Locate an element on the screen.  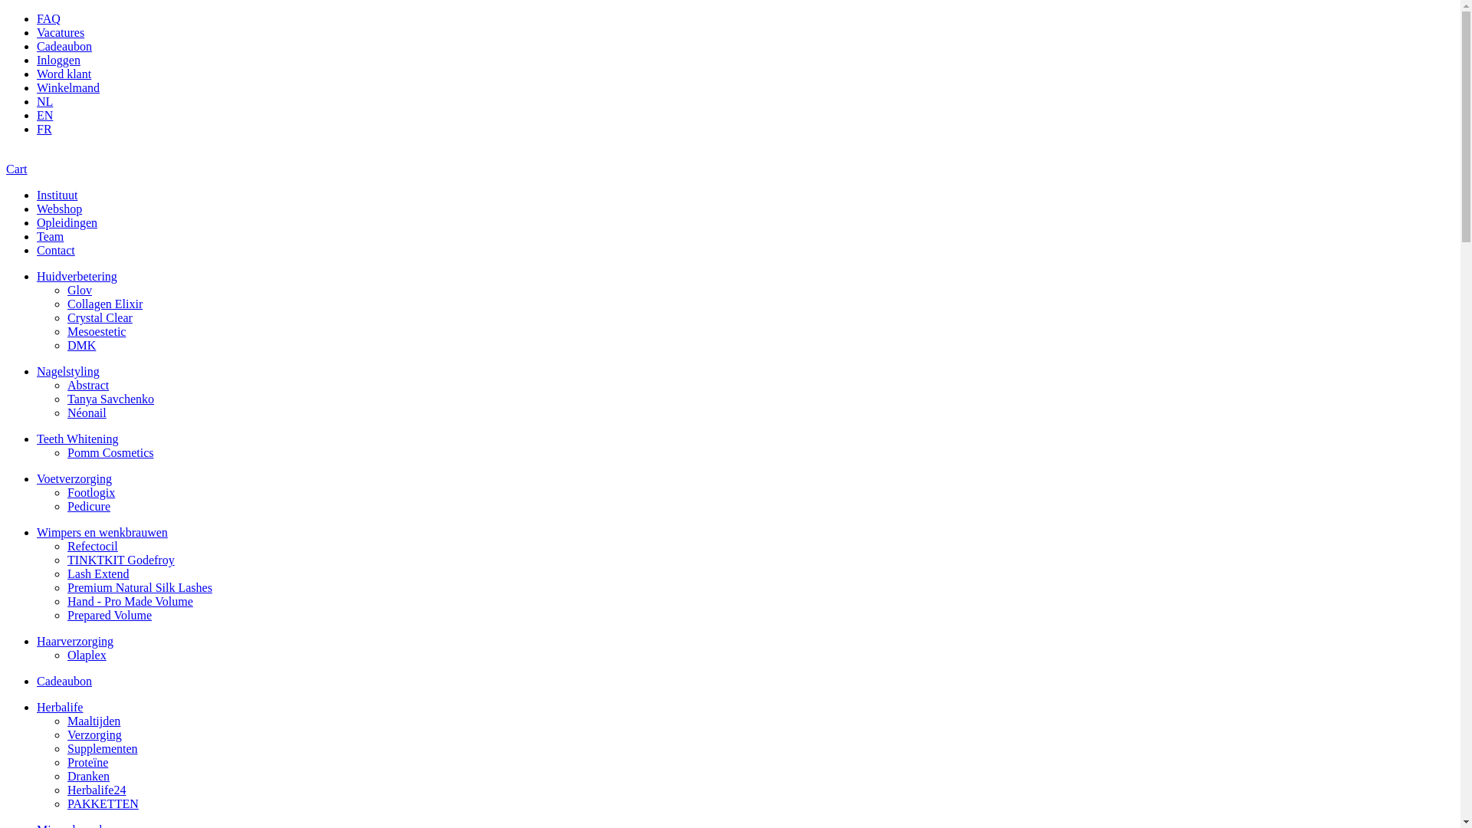
Haarverzorging is located at coordinates (75, 641).